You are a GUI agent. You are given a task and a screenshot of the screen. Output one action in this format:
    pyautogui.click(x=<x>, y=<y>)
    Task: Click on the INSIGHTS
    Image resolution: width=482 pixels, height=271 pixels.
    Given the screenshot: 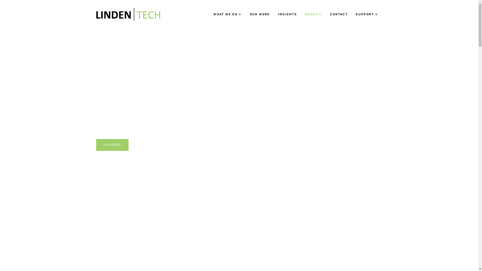 What is the action you would take?
    pyautogui.click(x=288, y=15)
    